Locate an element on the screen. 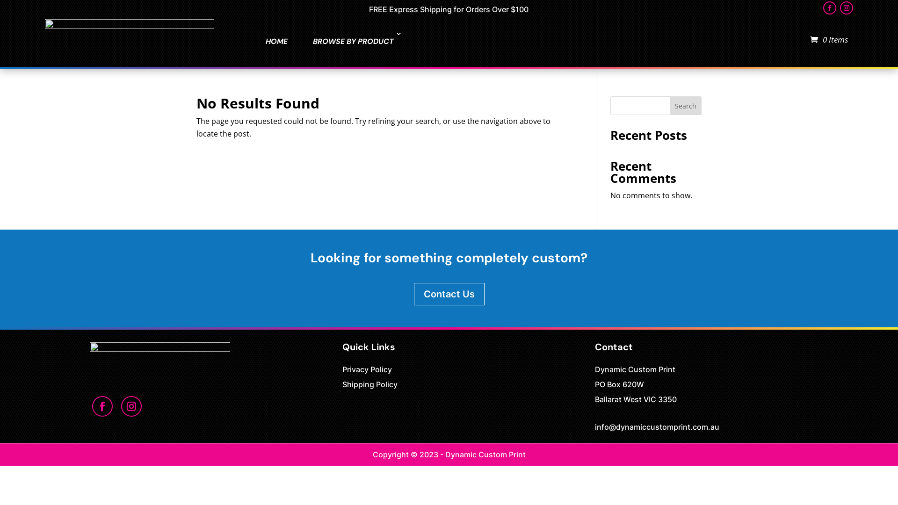 Image resolution: width=898 pixels, height=505 pixels. Follow on Instagram is located at coordinates (131, 406).